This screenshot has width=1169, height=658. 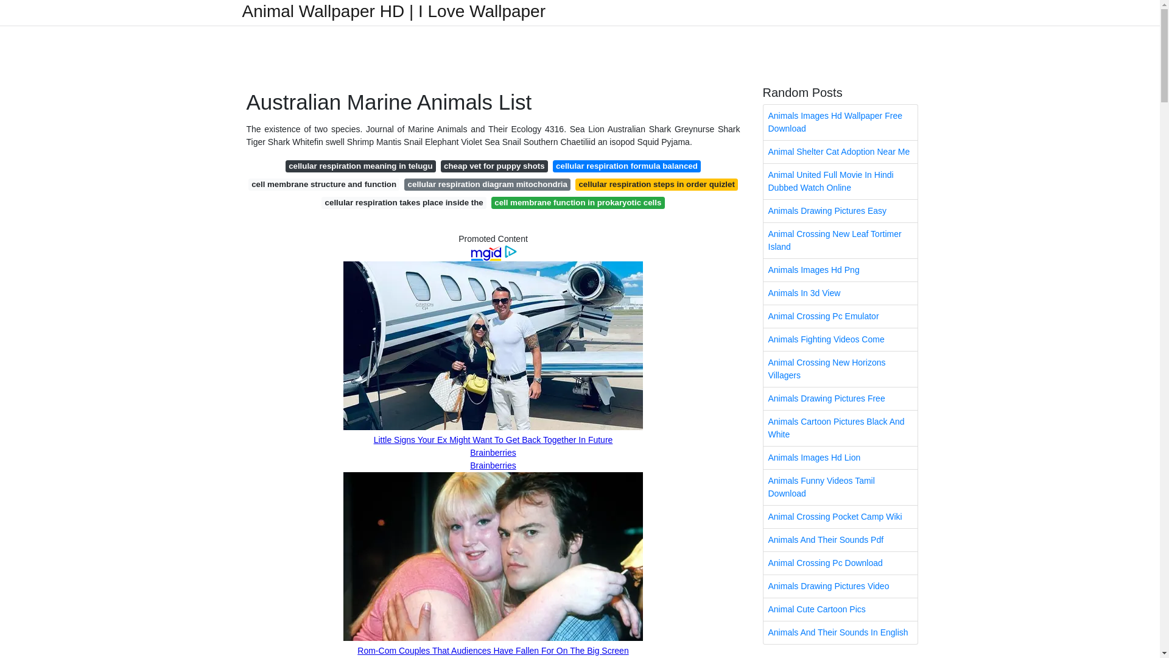 I want to click on cheap vet for puppy shots, so click(x=494, y=166).